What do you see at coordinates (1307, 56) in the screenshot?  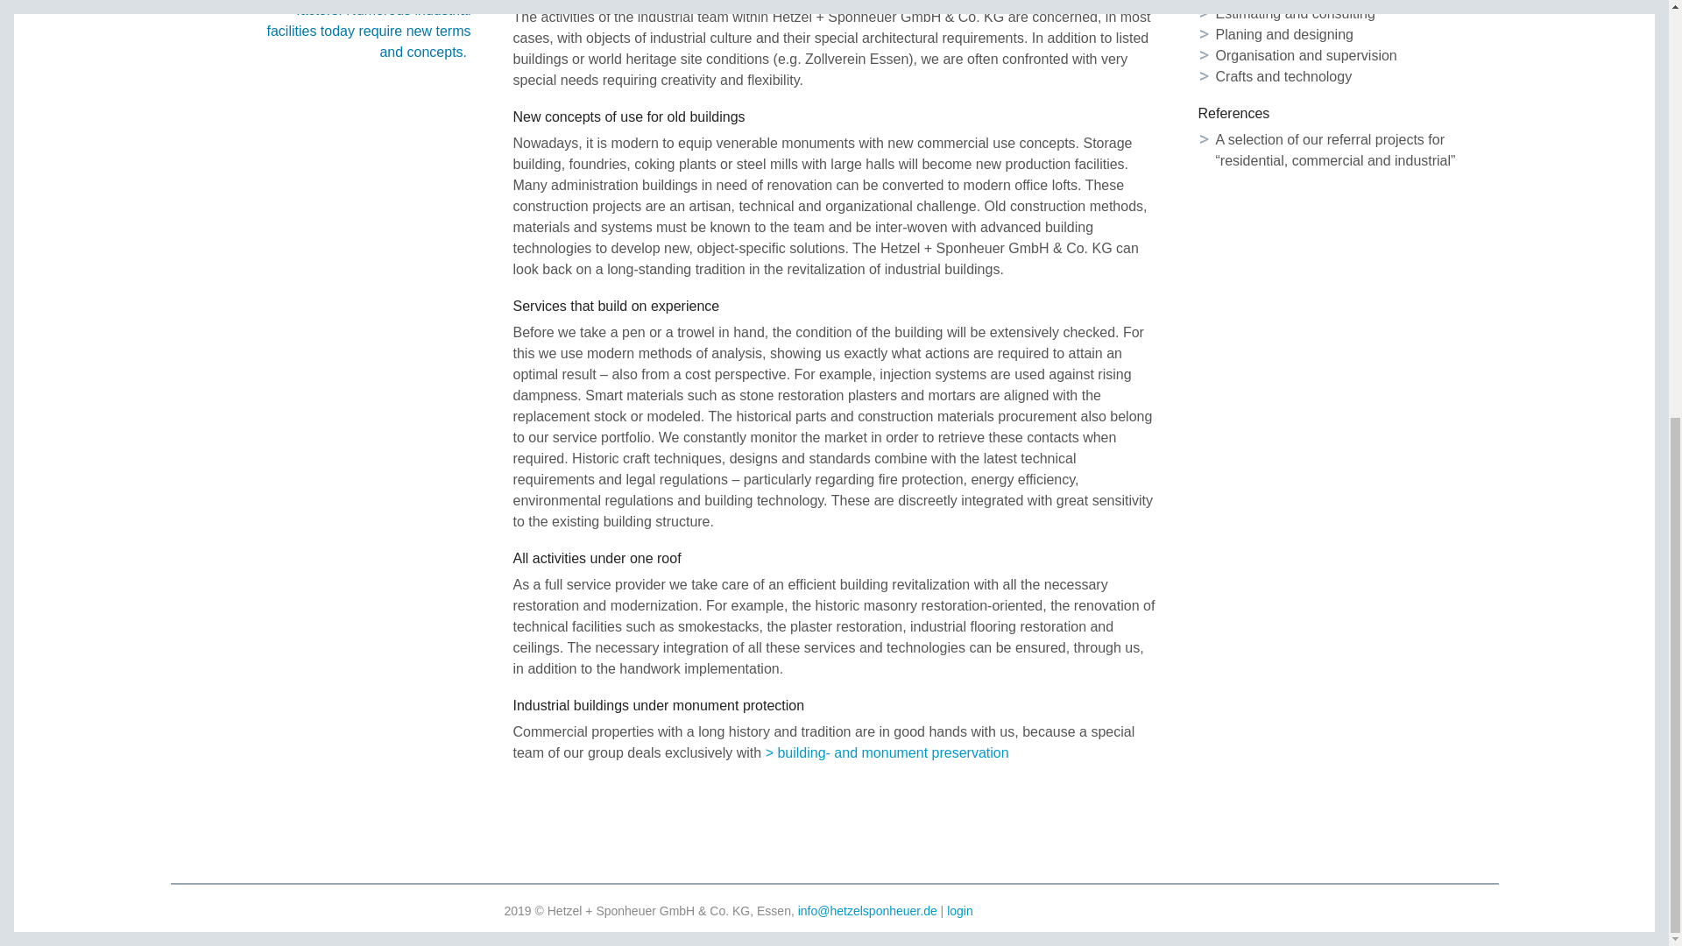 I see `Organisation and supervision` at bounding box center [1307, 56].